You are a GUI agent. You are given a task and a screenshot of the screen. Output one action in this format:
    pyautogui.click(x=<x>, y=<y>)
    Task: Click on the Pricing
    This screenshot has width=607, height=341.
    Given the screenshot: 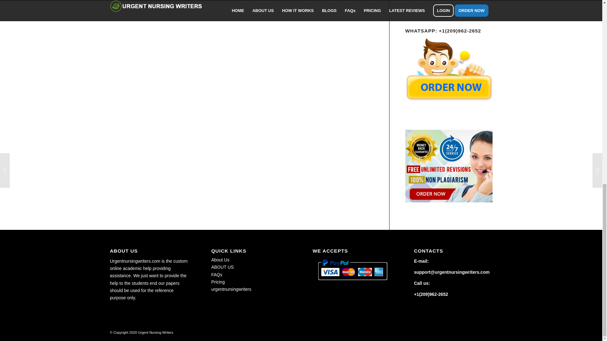 What is the action you would take?
    pyautogui.click(x=218, y=282)
    